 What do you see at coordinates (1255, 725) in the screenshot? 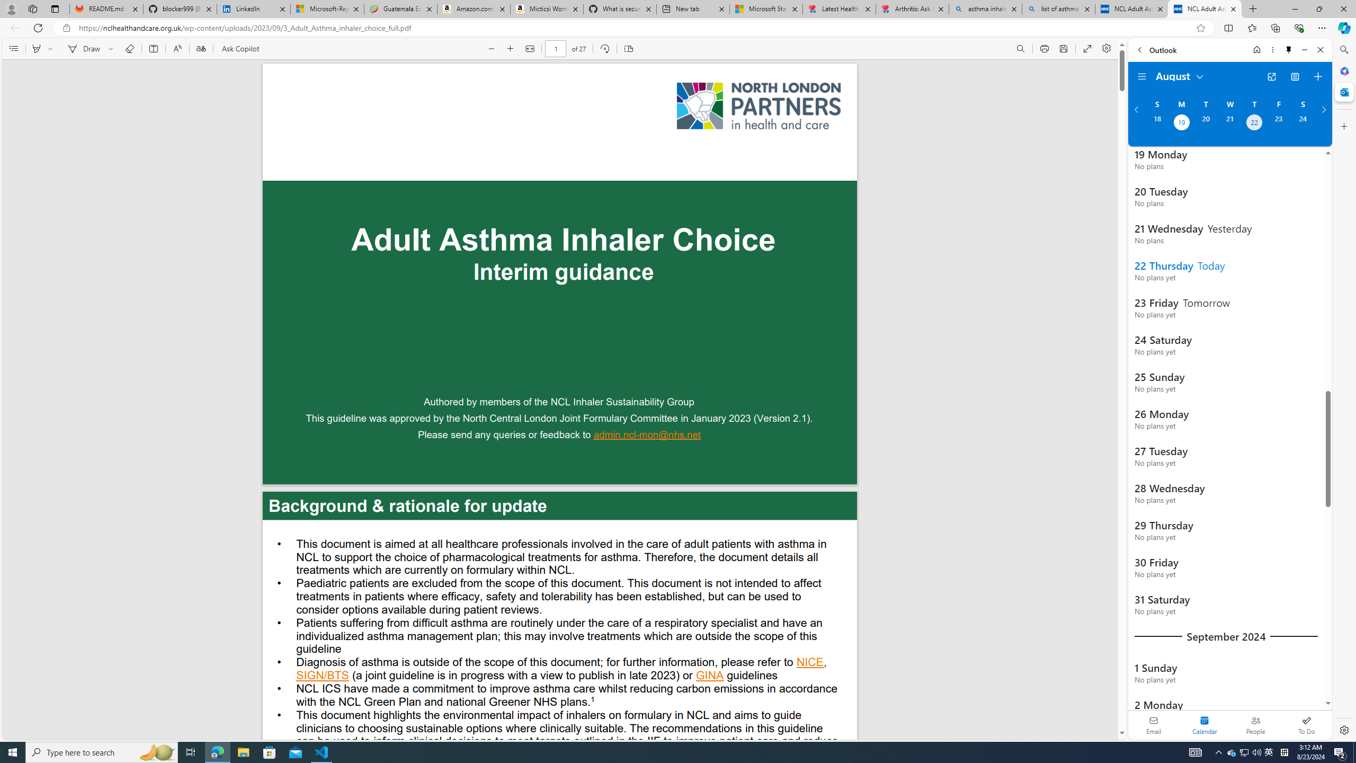
I see `People` at bounding box center [1255, 725].